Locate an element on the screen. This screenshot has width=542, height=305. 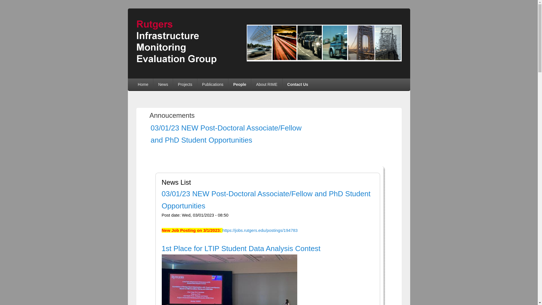
Publications is located at coordinates (213, 84).